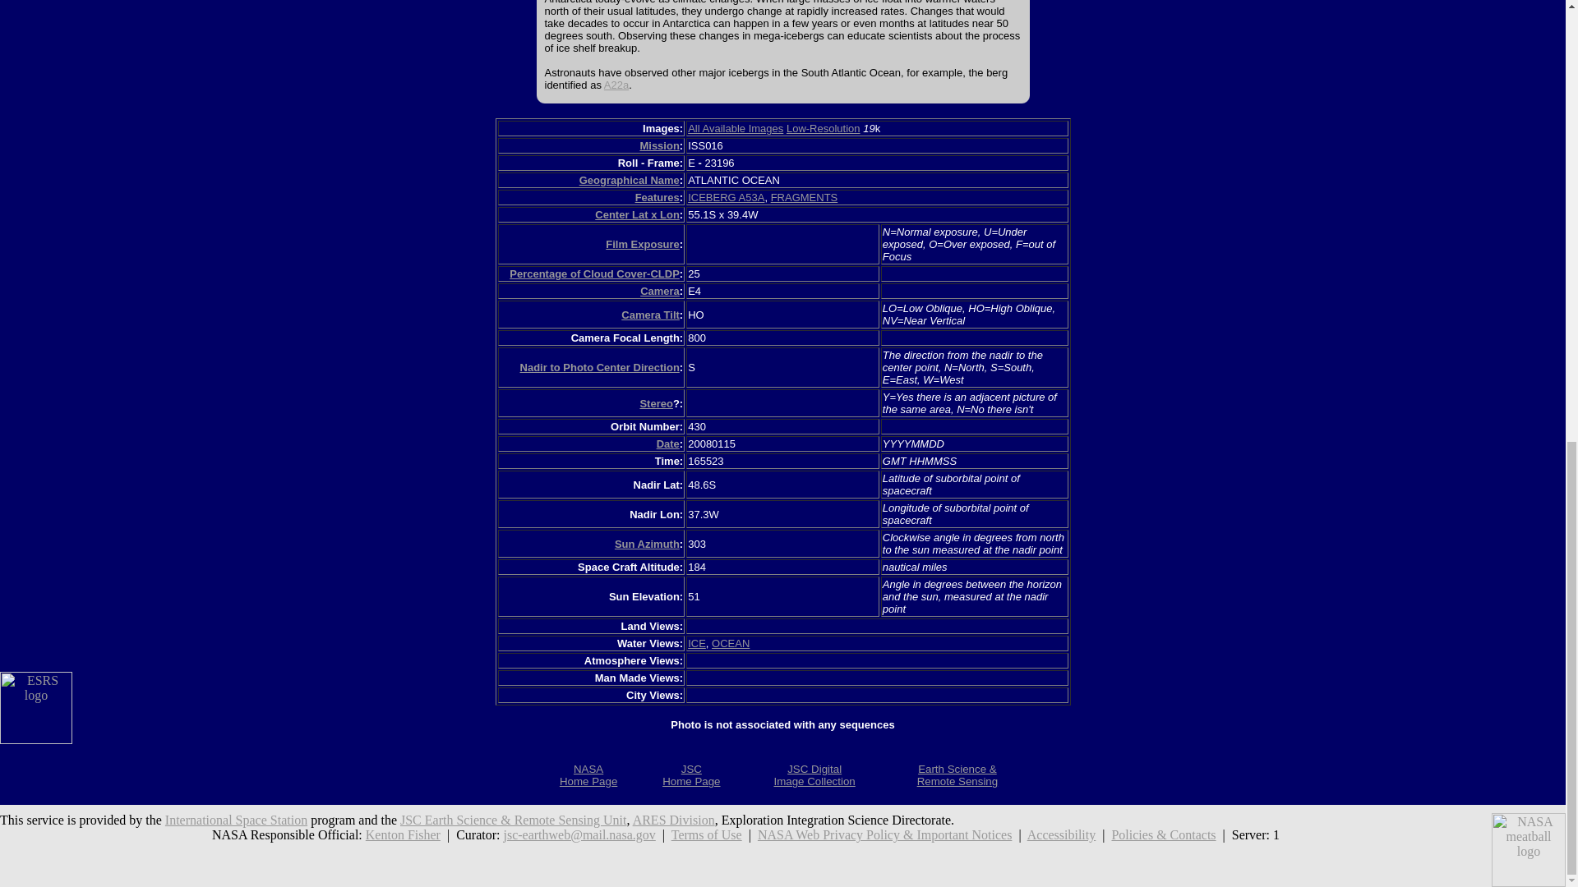 This screenshot has width=1578, height=887. Describe the element at coordinates (730, 643) in the screenshot. I see `Search for other records with "OCEAN".` at that location.